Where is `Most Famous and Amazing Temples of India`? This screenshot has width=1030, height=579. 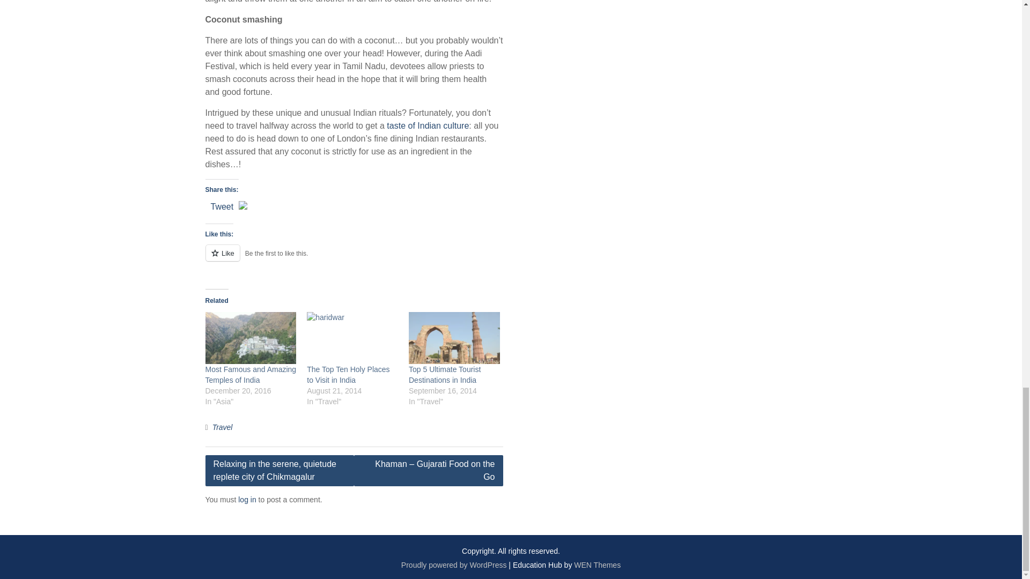 Most Famous and Amazing Temples of India is located at coordinates (251, 338).